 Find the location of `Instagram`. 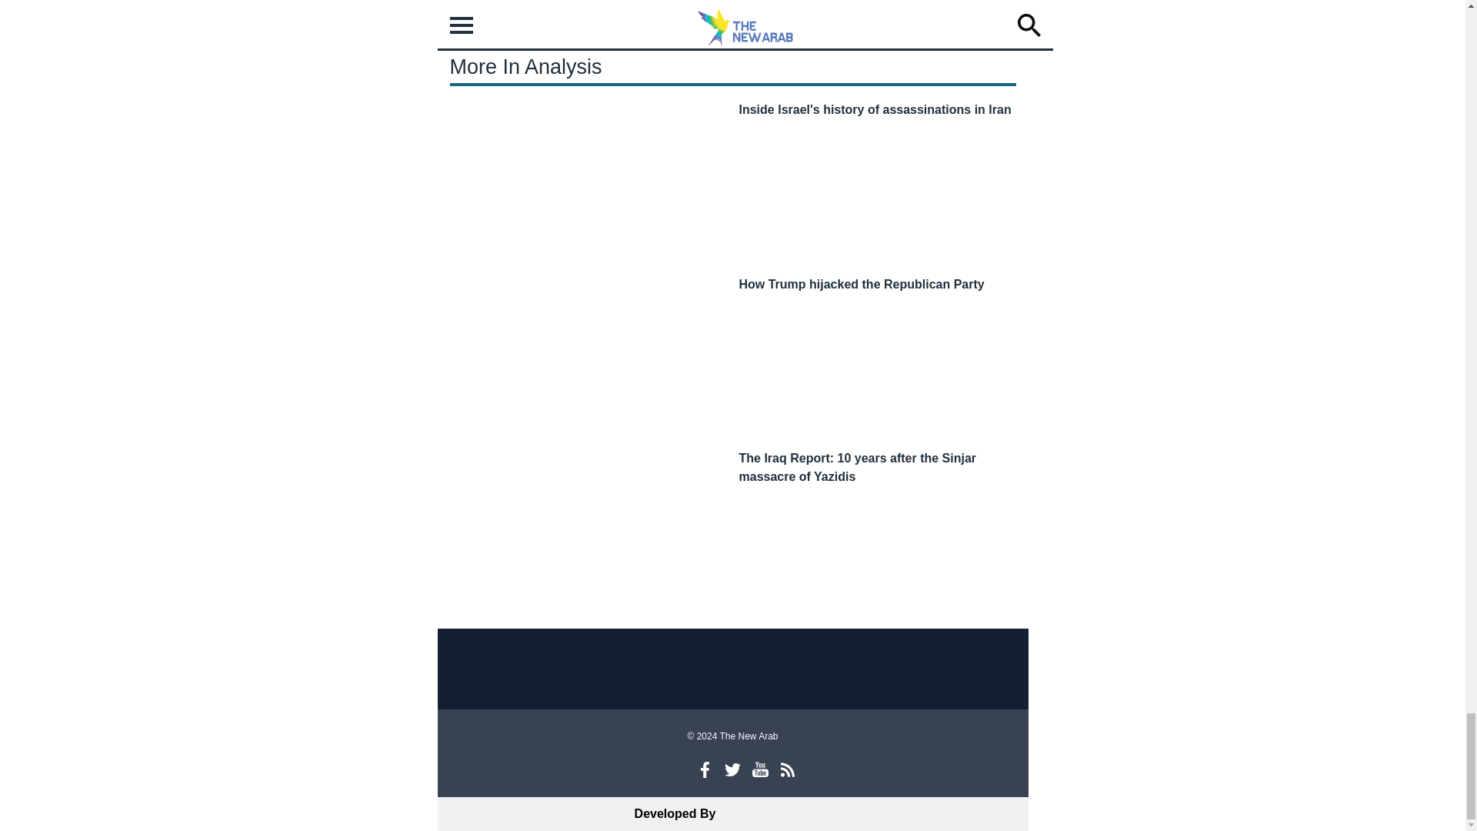

Instagram is located at coordinates (677, 769).